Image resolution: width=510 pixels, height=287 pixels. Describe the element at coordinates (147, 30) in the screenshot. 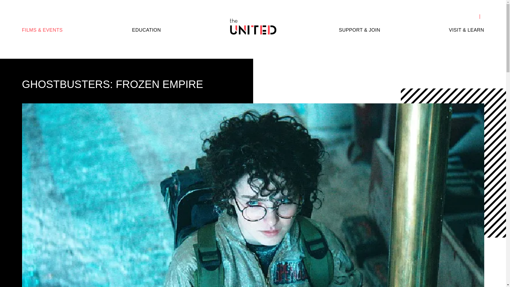

I see `EDUCATION` at that location.